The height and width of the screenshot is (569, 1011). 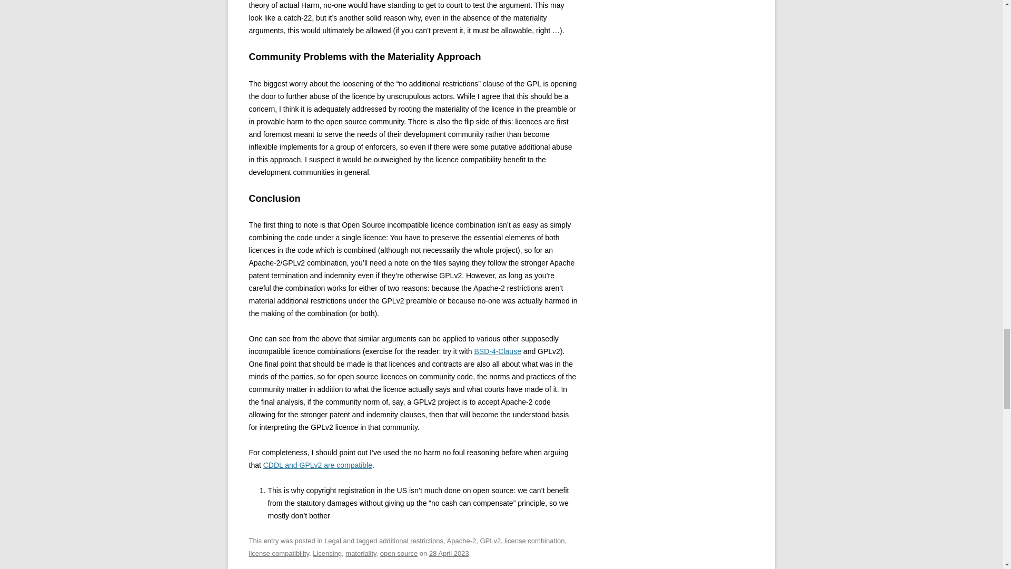 I want to click on open source, so click(x=398, y=553).